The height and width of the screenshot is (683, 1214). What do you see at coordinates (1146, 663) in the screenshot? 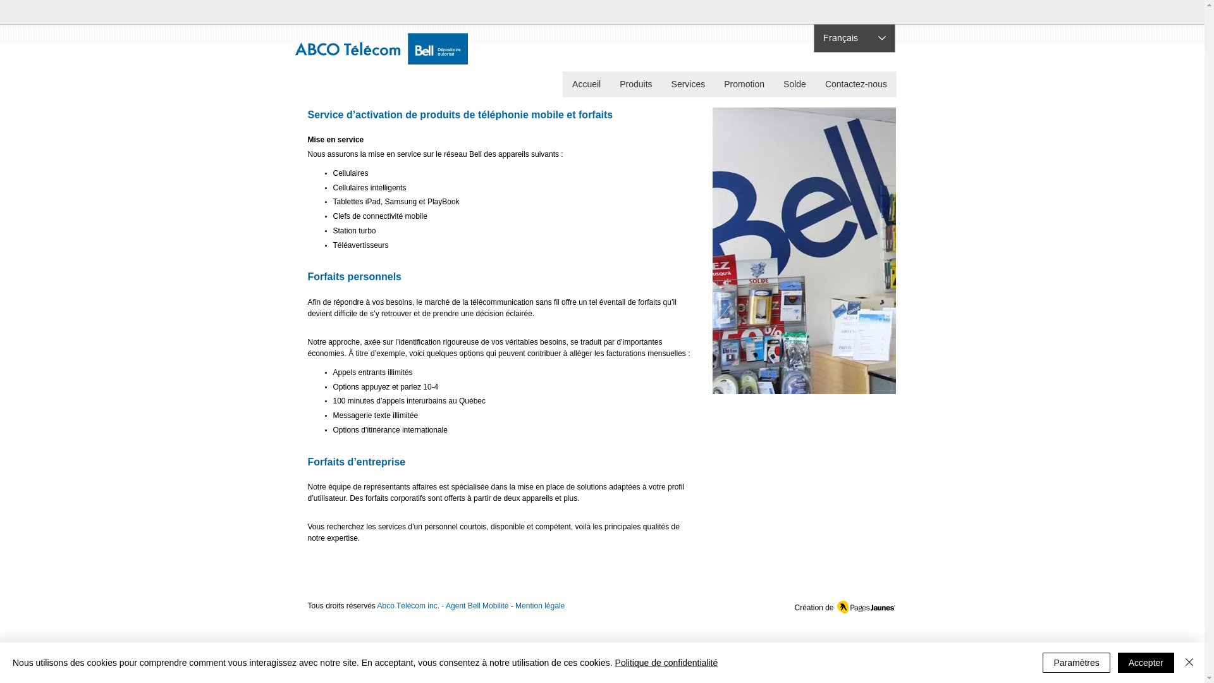
I see `Accepter` at bounding box center [1146, 663].